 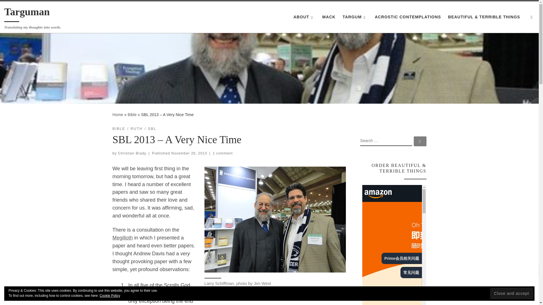 What do you see at coordinates (511, 293) in the screenshot?
I see `Close and accept` at bounding box center [511, 293].